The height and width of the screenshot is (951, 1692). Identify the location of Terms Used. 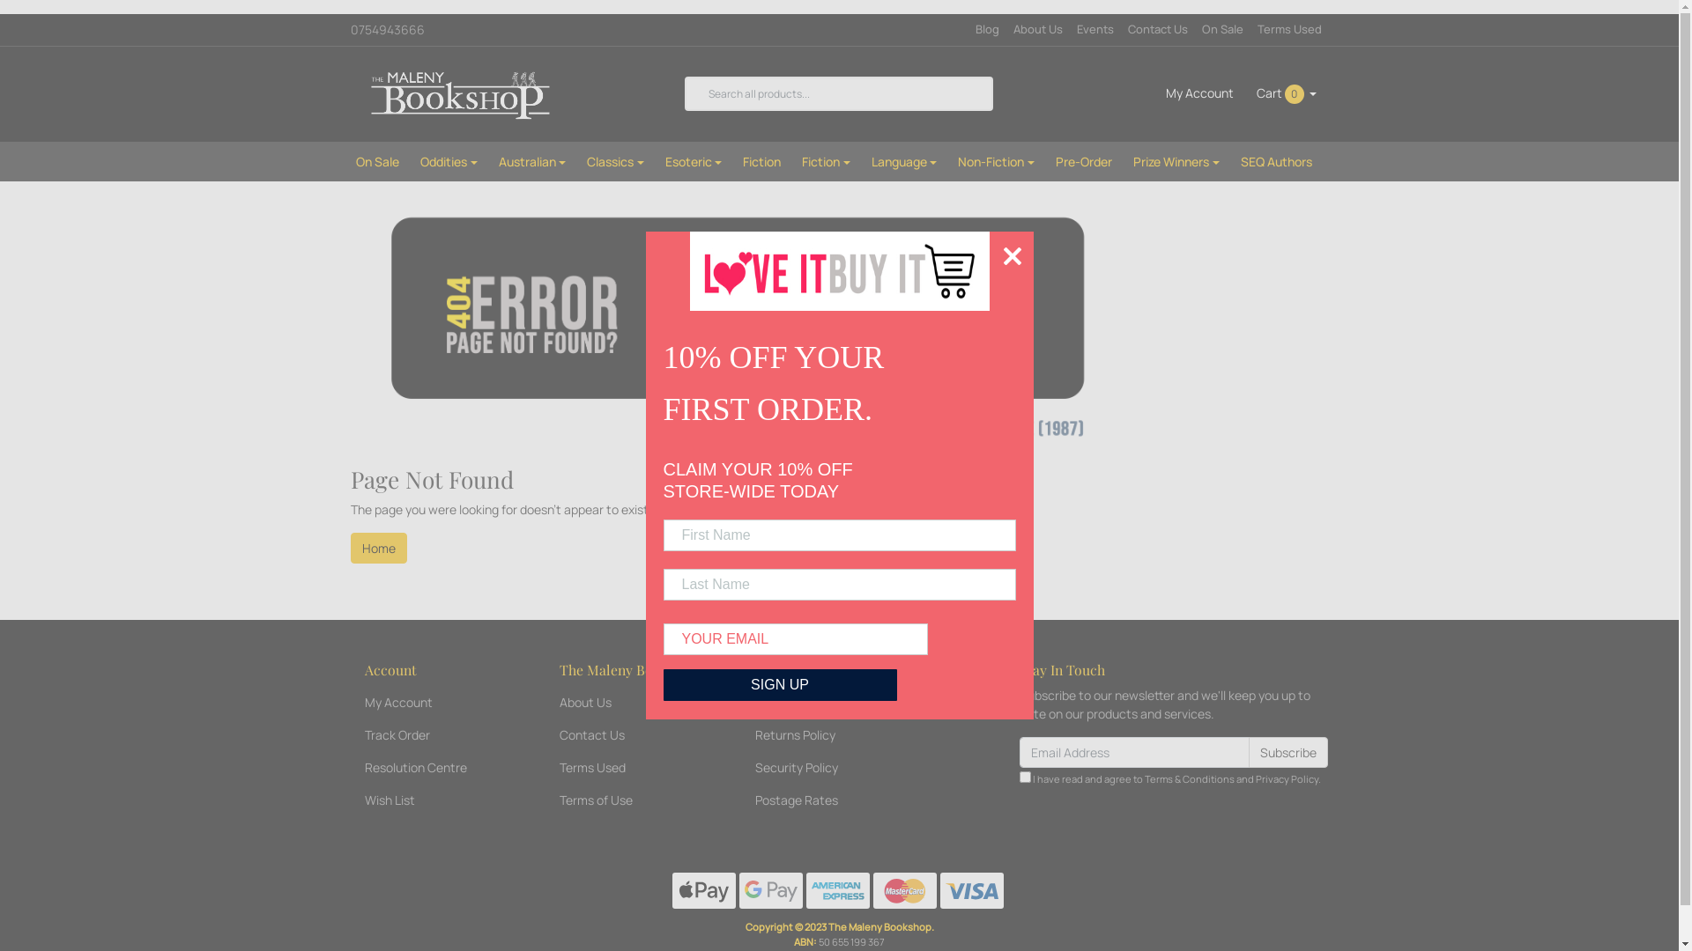
(1288, 30).